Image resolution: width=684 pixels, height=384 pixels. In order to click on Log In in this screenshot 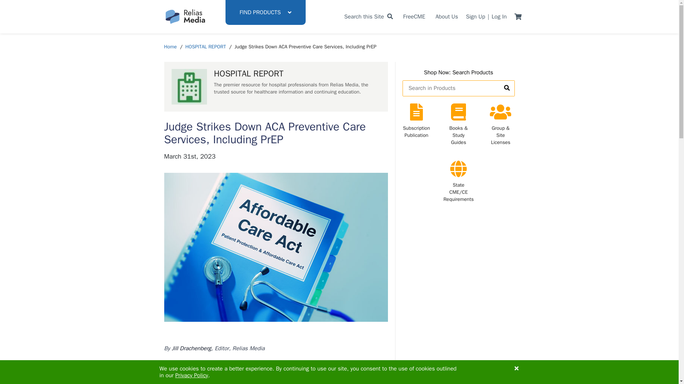, I will do `click(499, 16)`.